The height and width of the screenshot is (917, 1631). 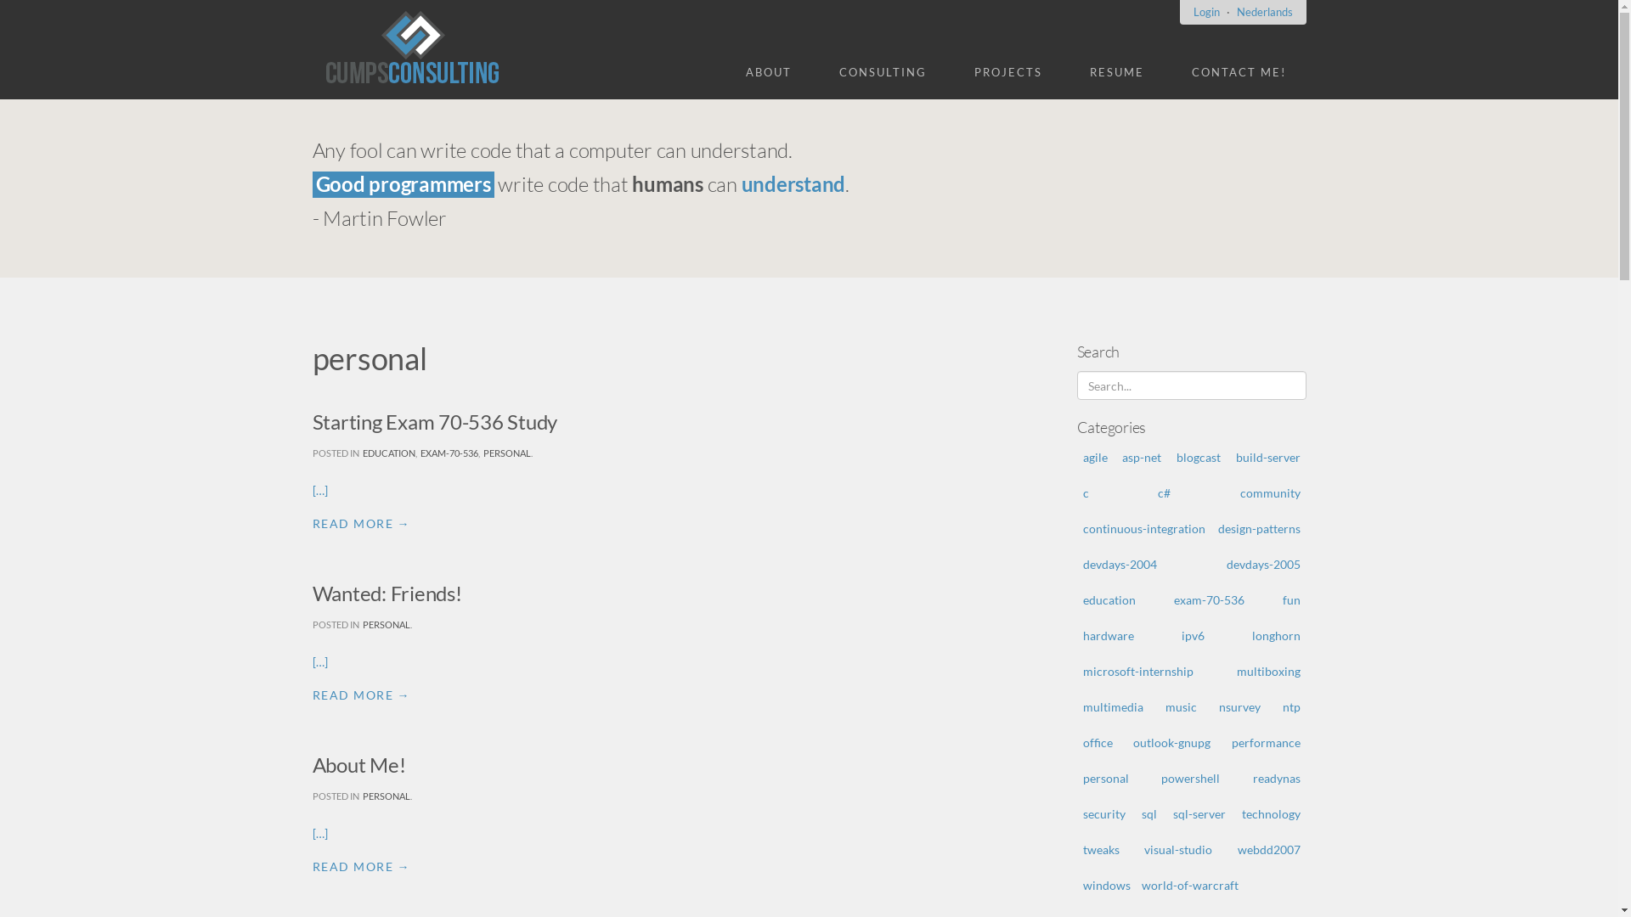 I want to click on c#, so click(x=1164, y=492).